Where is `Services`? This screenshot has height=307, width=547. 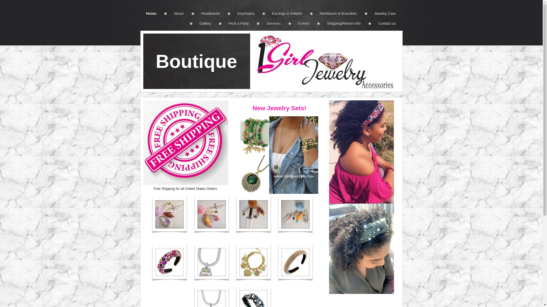
Services is located at coordinates (272, 23).